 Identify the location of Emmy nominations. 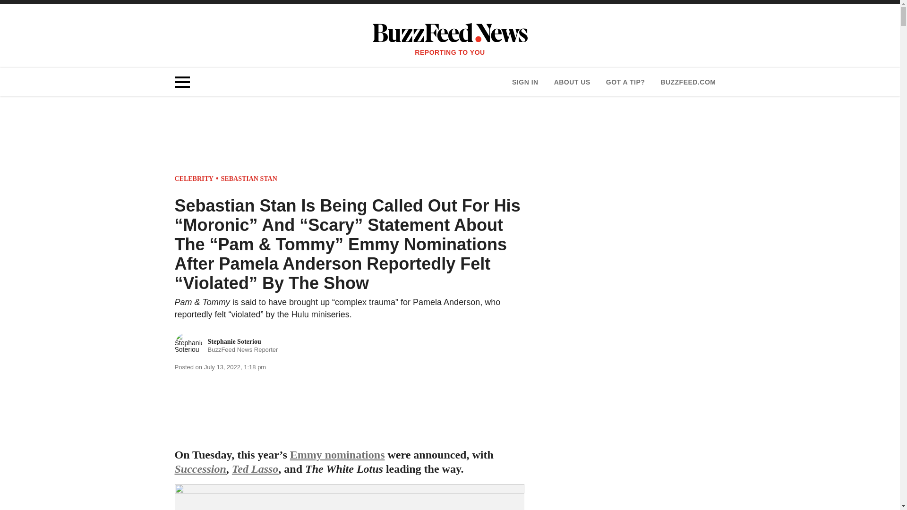
(337, 455).